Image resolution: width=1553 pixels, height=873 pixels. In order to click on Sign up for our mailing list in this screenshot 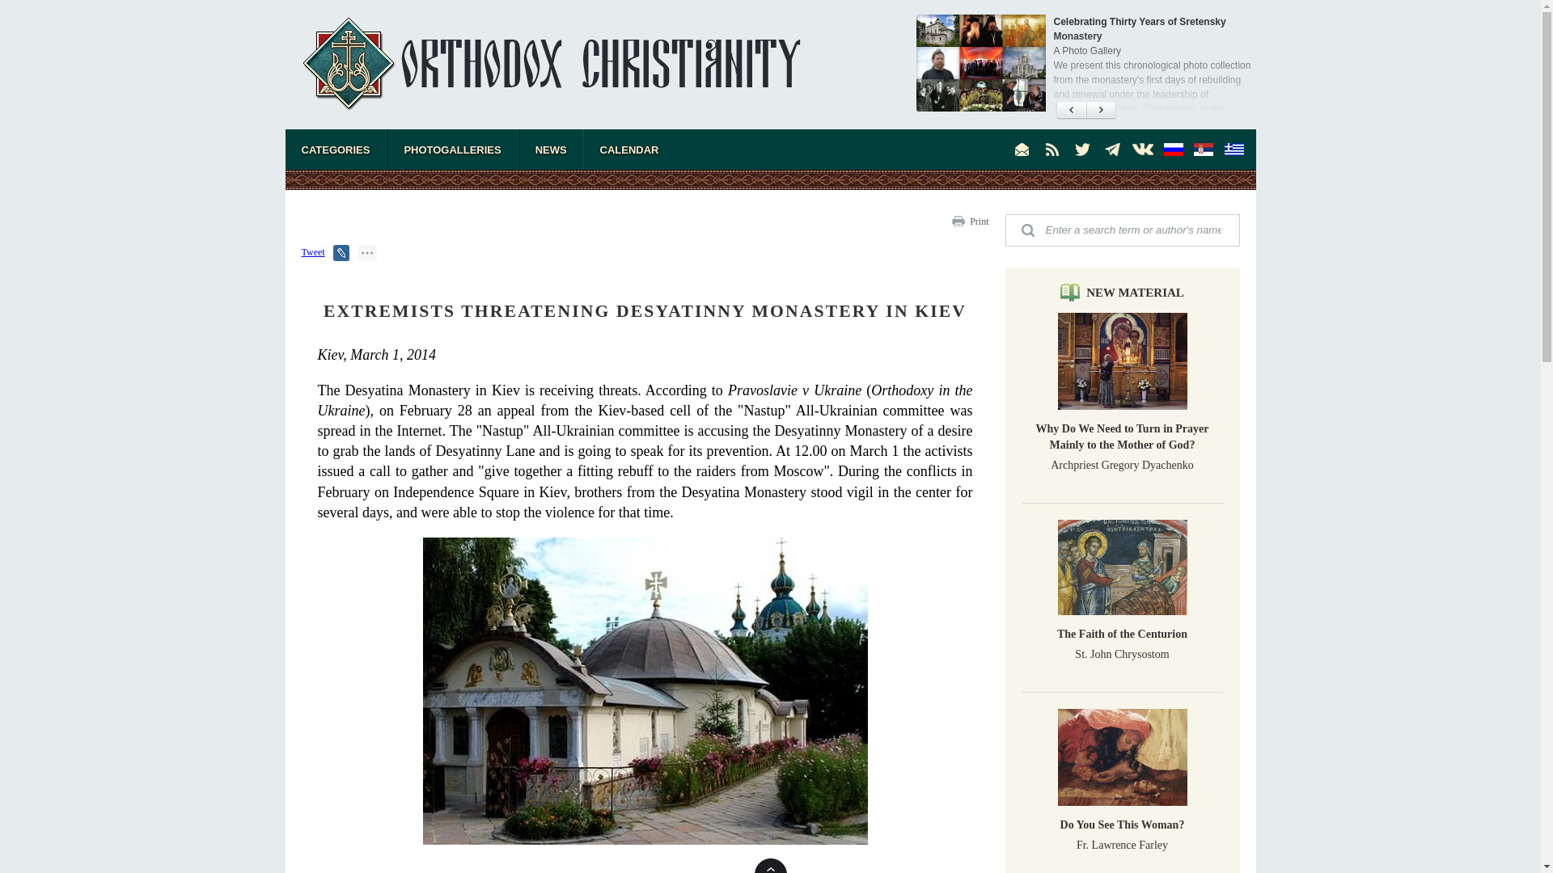, I will do `click(1022, 149)`.